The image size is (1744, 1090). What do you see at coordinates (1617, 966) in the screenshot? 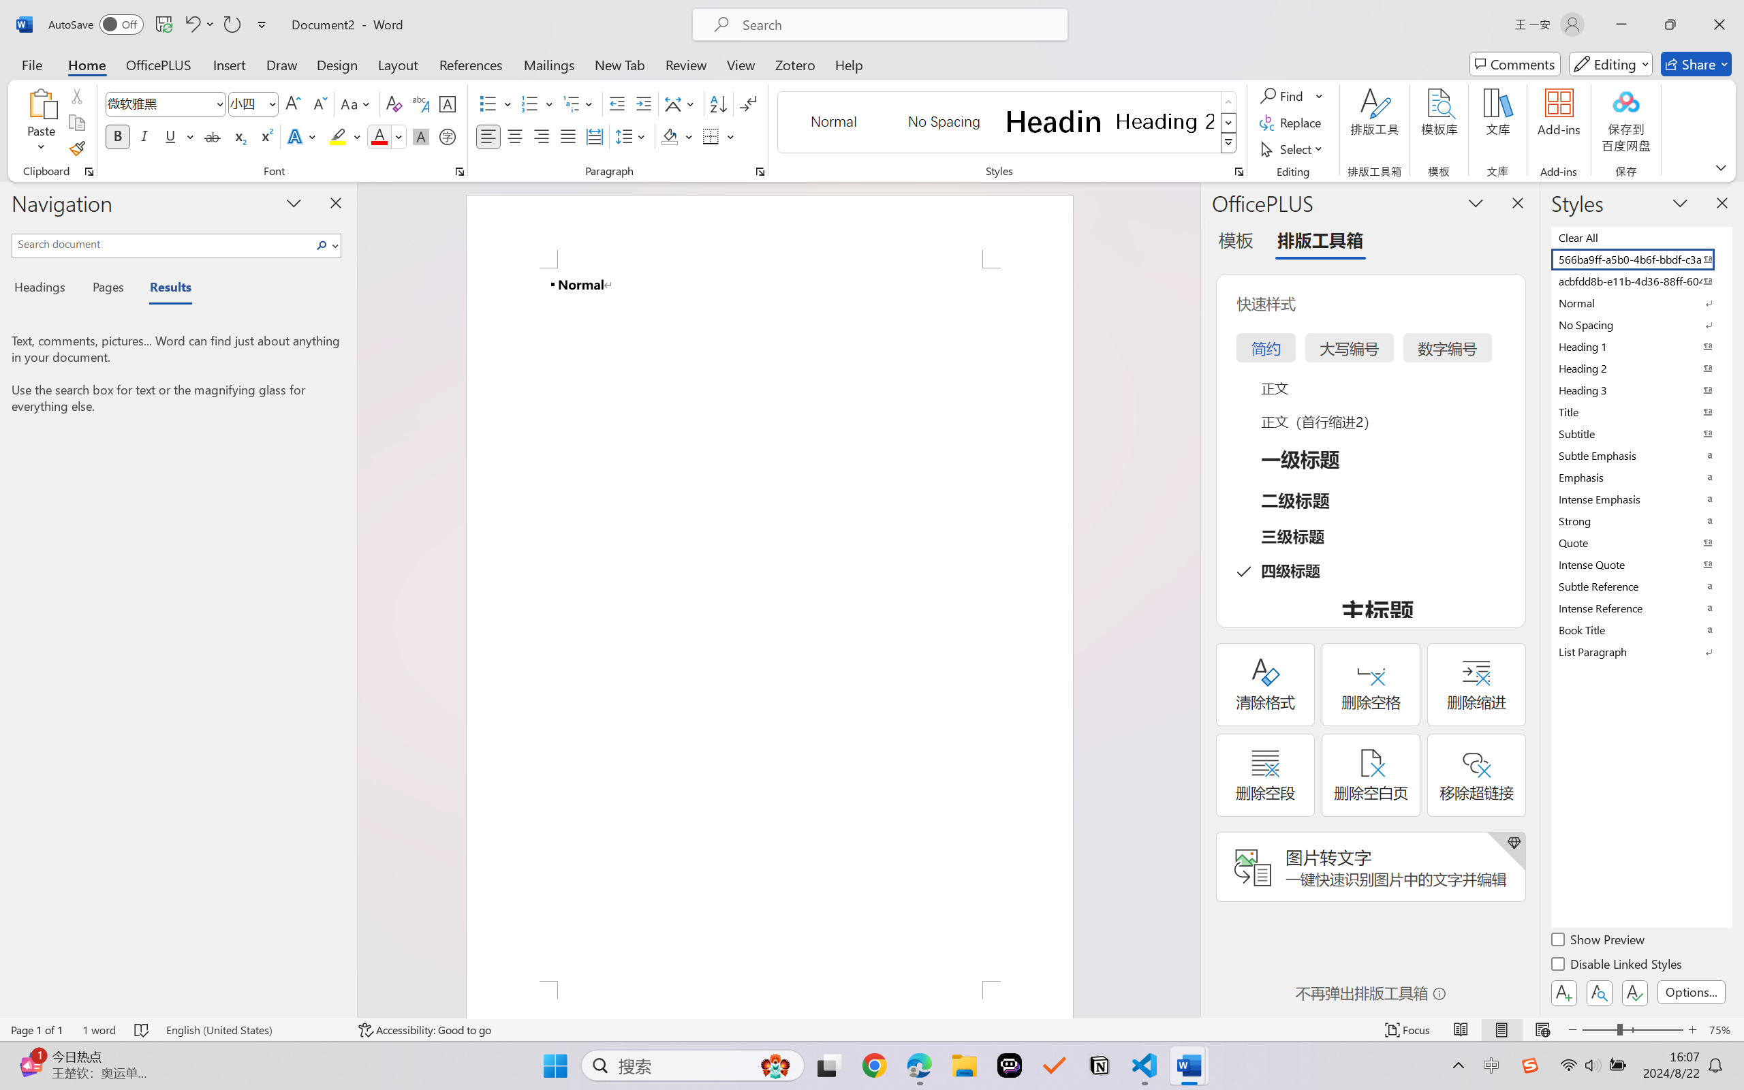
I see `Disable Linked Styles` at bounding box center [1617, 966].